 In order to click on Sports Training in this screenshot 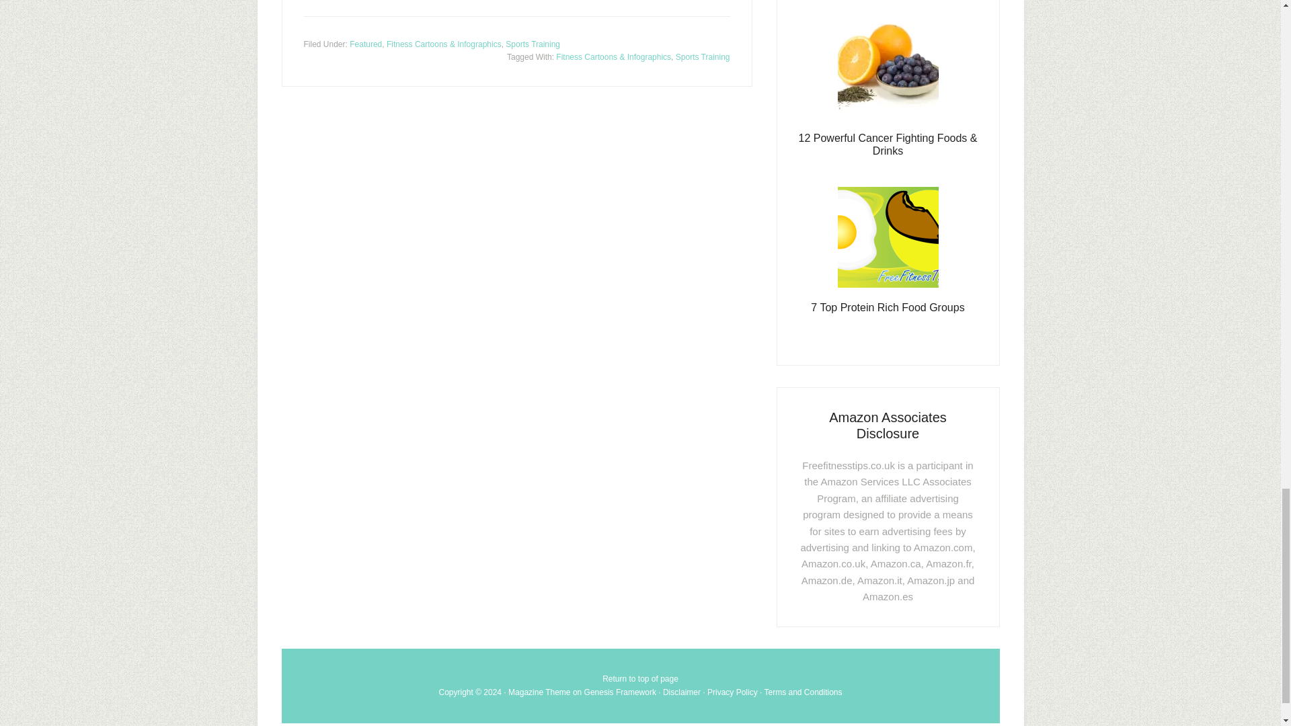, I will do `click(533, 44)`.